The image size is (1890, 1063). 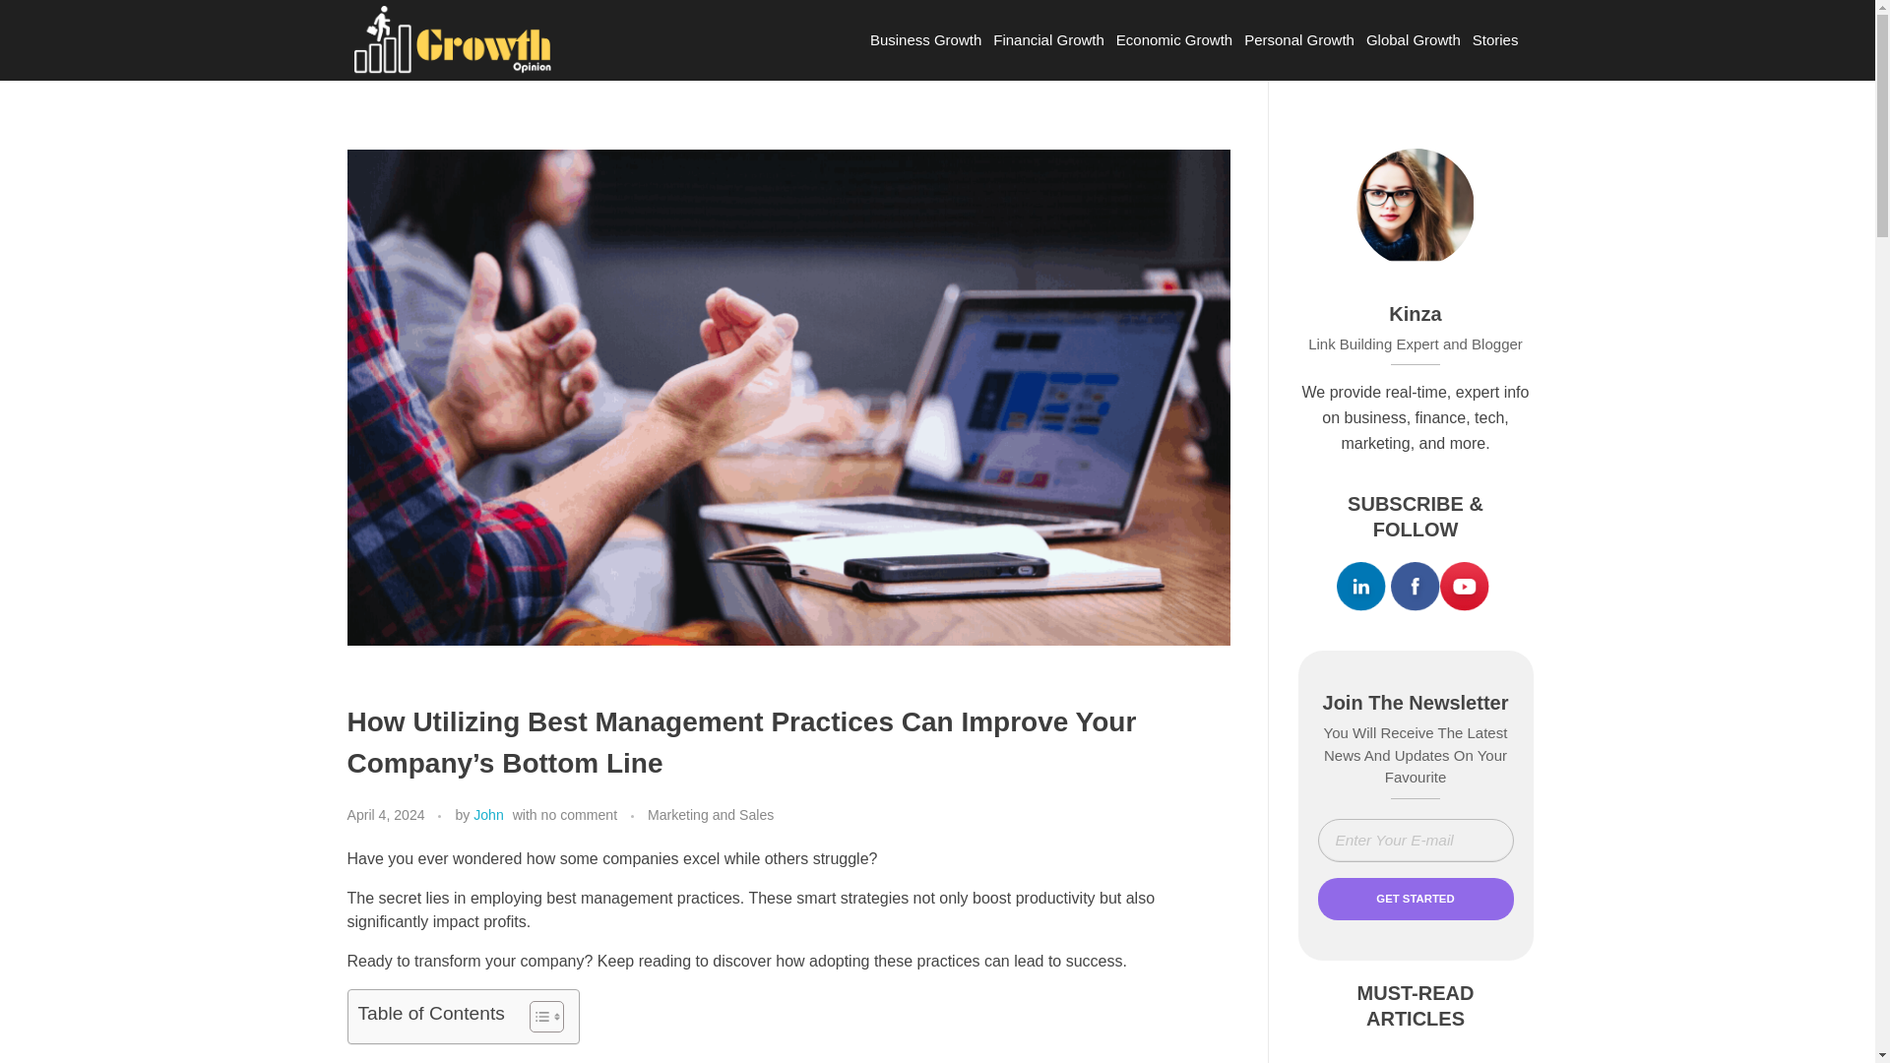 I want to click on Personal Growth, so click(x=1299, y=39).